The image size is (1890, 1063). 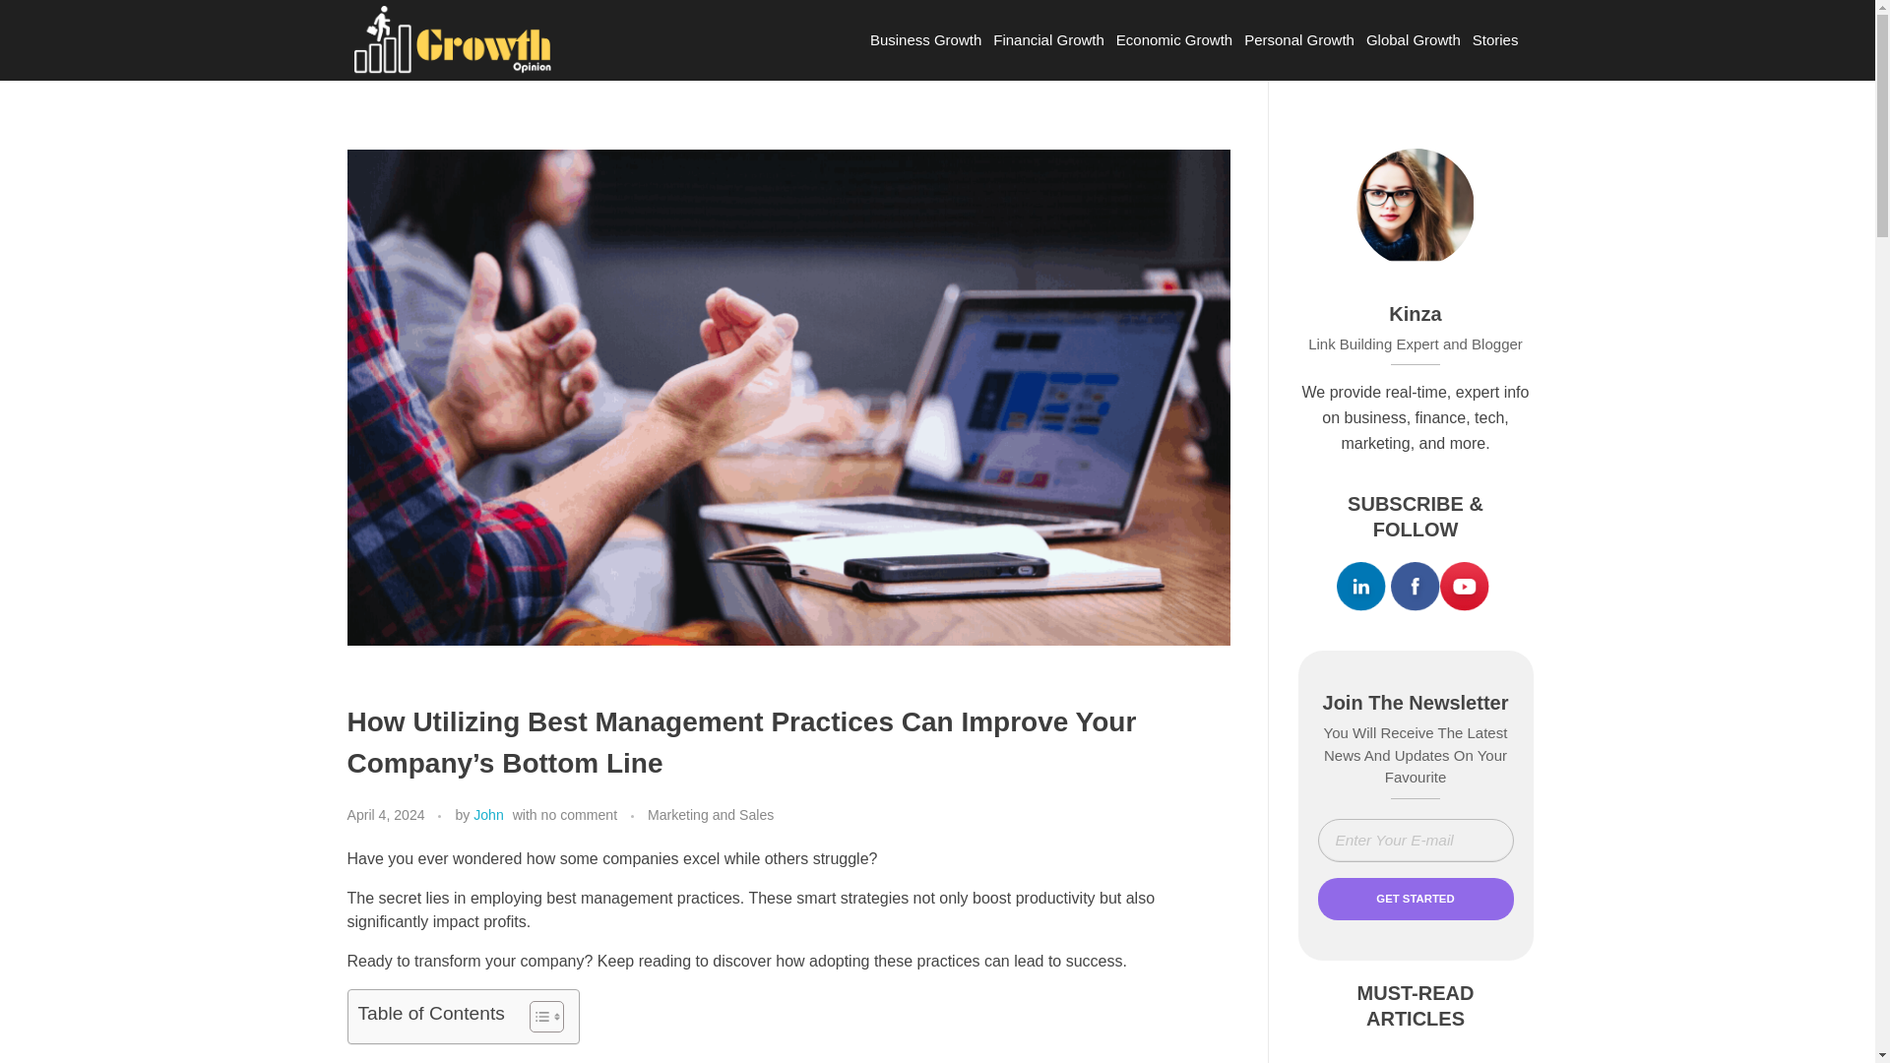 I want to click on Personal Growth, so click(x=1299, y=39).